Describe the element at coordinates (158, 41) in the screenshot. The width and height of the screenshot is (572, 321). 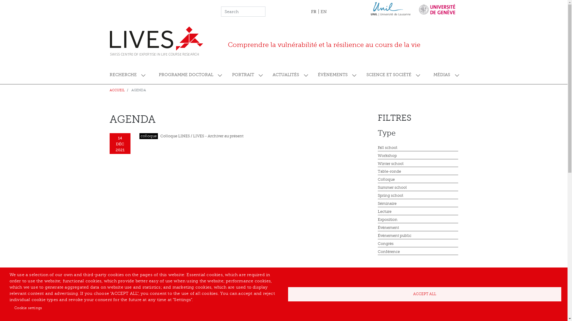
I see `Accueil` at that location.